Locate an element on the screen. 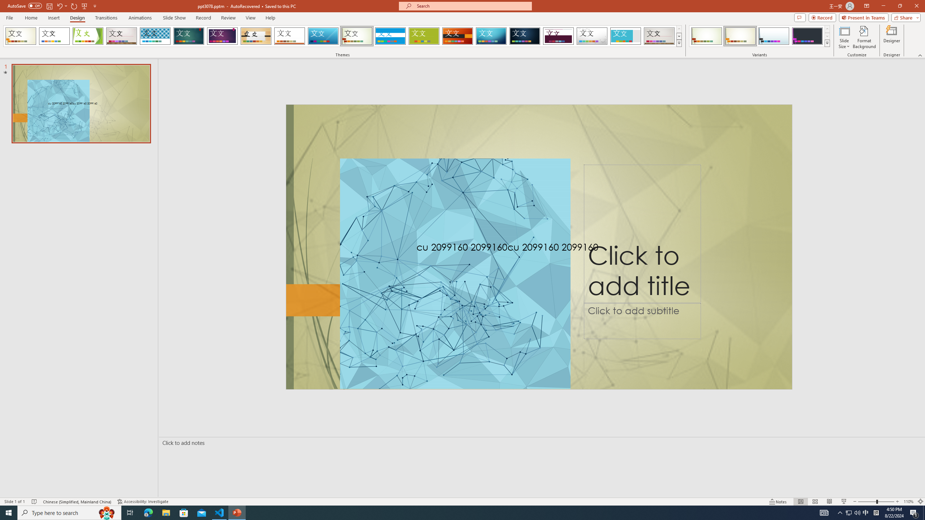 The width and height of the screenshot is (925, 520). Gallery Loading Preview... is located at coordinates (659, 36).